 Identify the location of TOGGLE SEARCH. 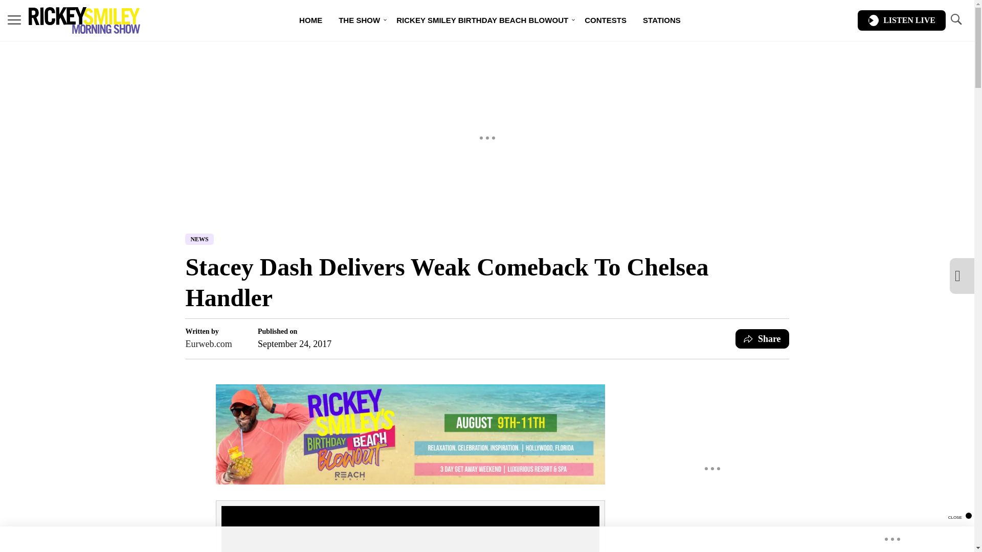
(955, 19).